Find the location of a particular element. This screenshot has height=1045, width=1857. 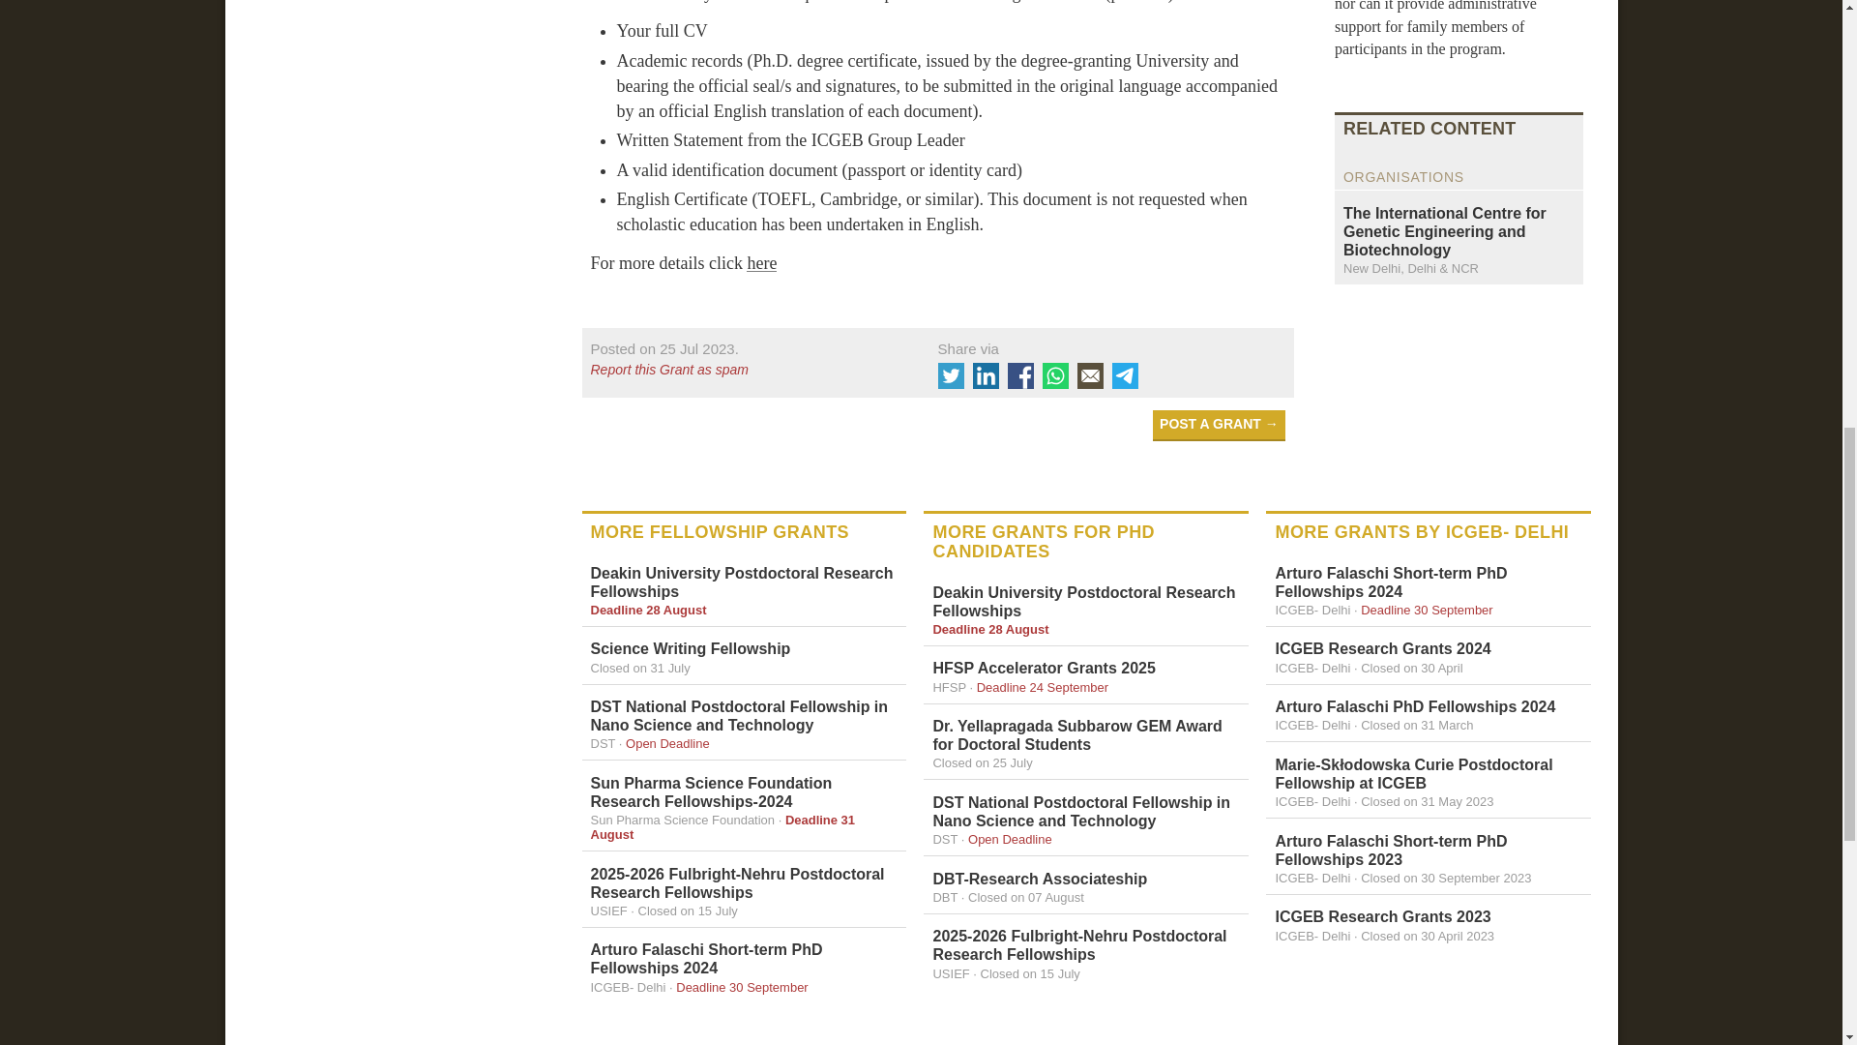

31 July 2024 is located at coordinates (639, 668).